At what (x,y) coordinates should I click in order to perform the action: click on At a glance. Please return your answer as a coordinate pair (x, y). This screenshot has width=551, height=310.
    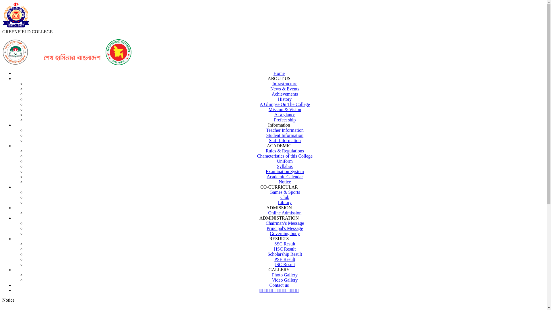
    Looking at the image, I should click on (285, 115).